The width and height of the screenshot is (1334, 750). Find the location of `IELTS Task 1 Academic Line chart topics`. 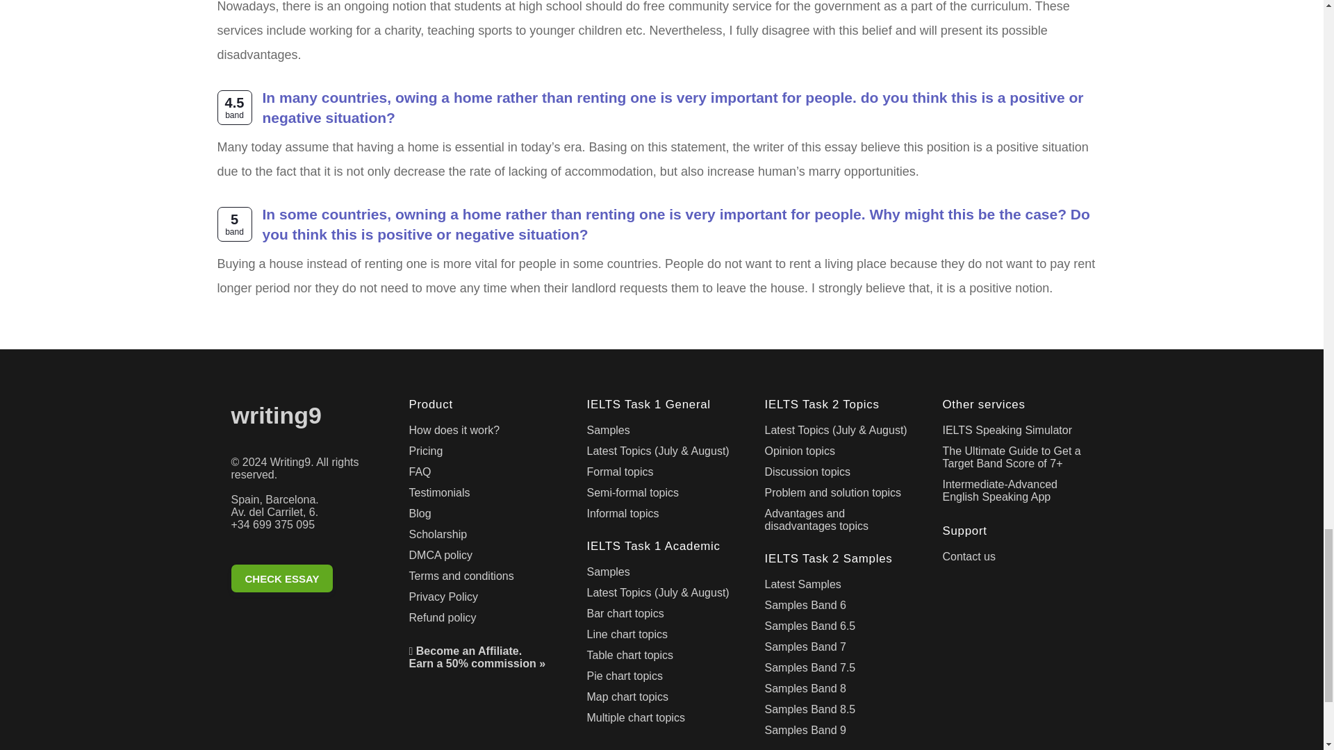

IELTS Task 1 Academic Line chart topics is located at coordinates (661, 637).